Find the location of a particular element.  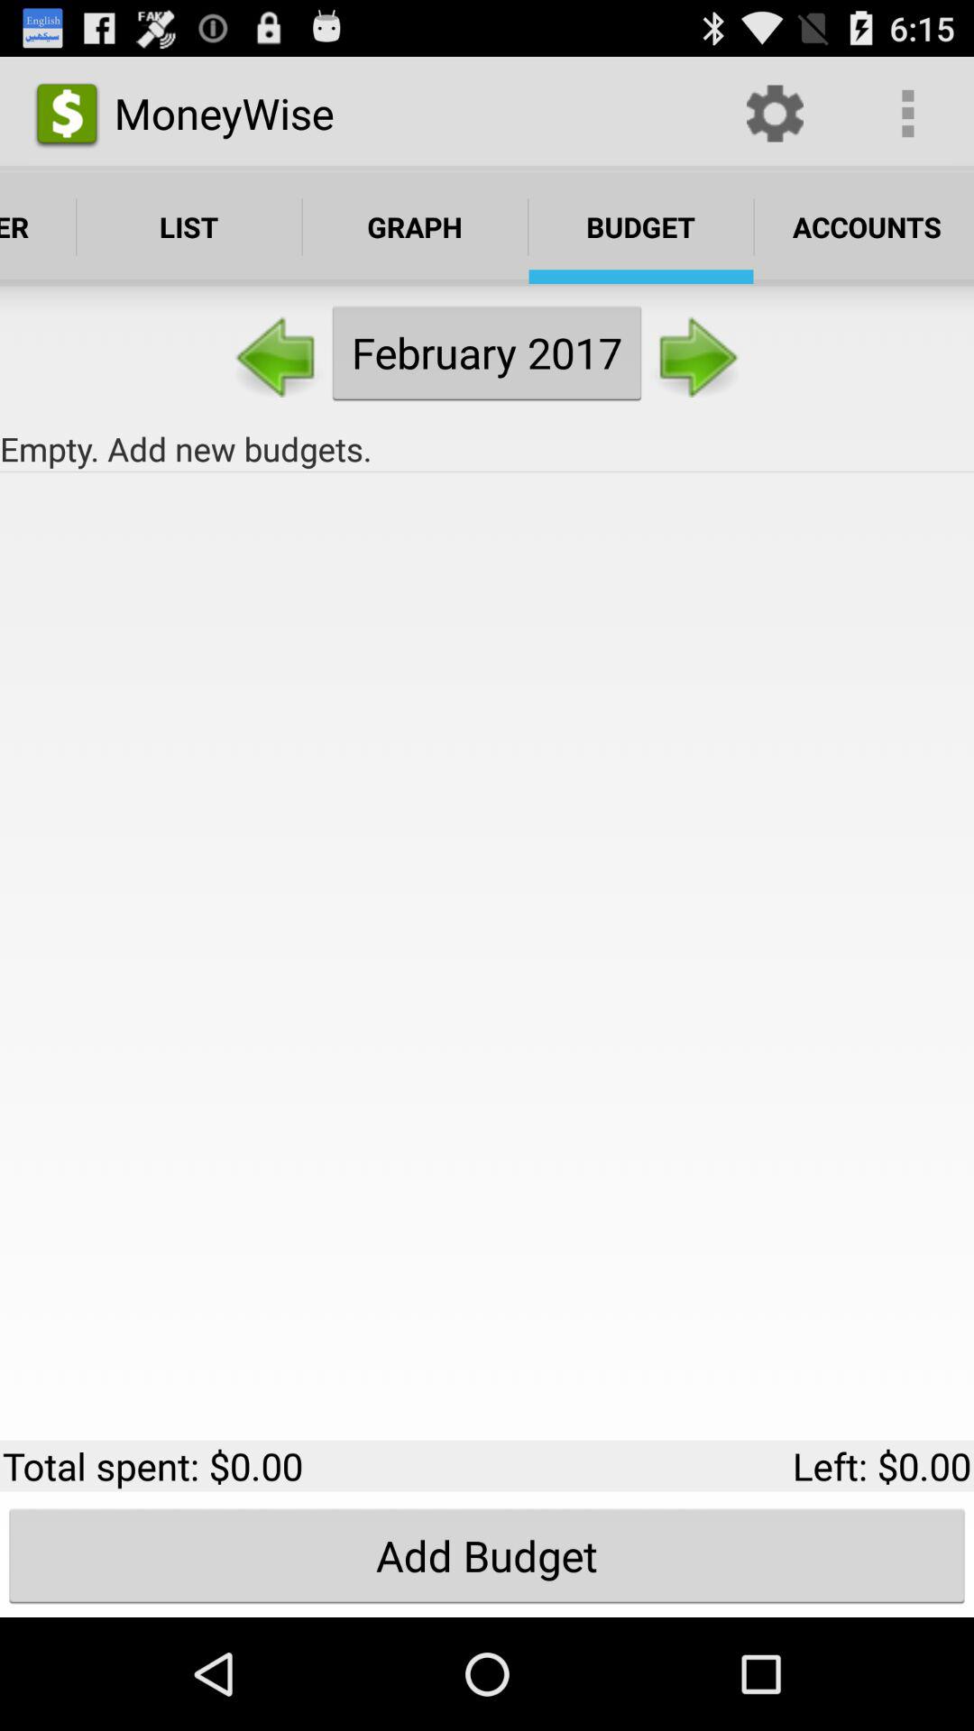

turn off empty add new app is located at coordinates (487, 449).